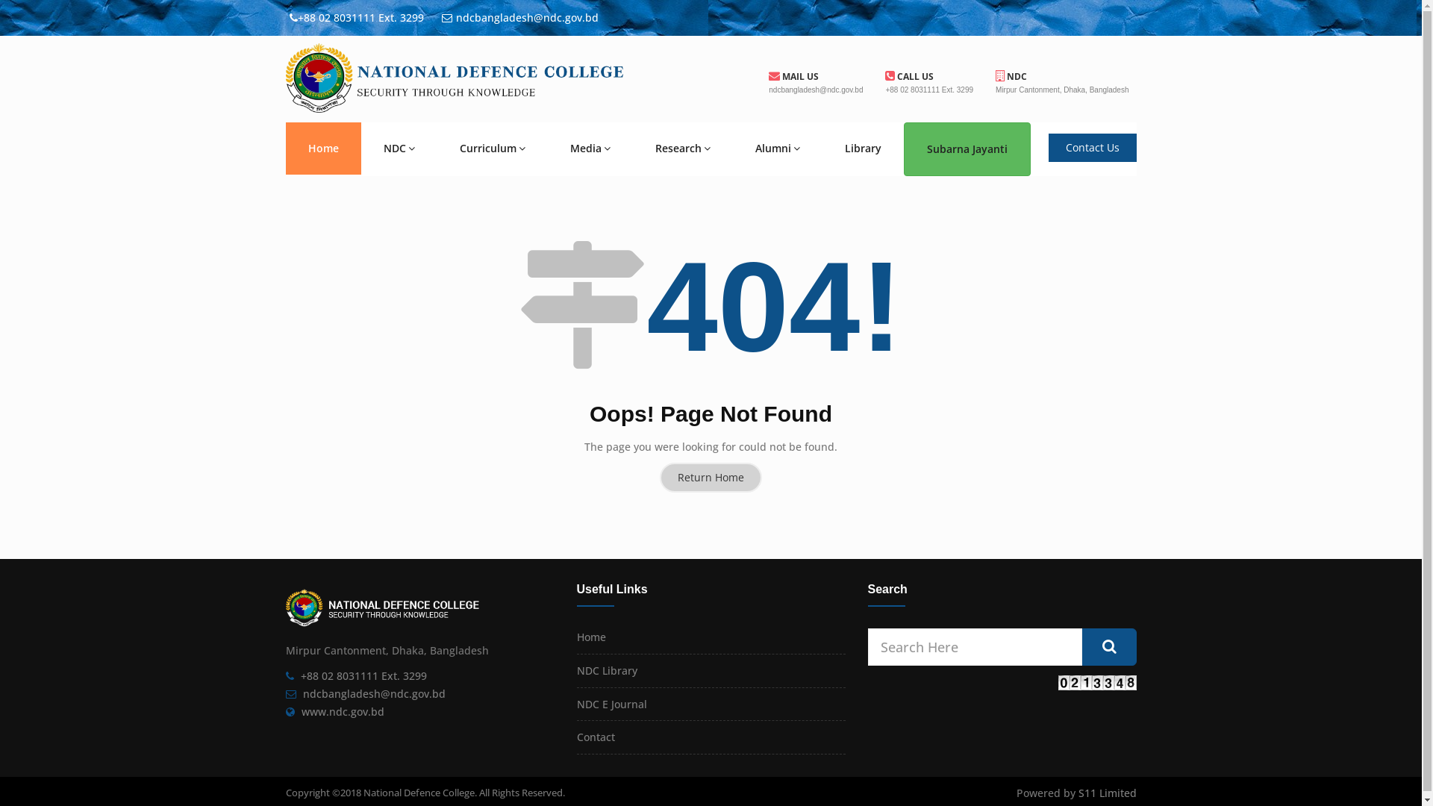 The image size is (1433, 806). Describe the element at coordinates (375, 694) in the screenshot. I see `ndcbangladesh@ndc.gov.bd` at that location.